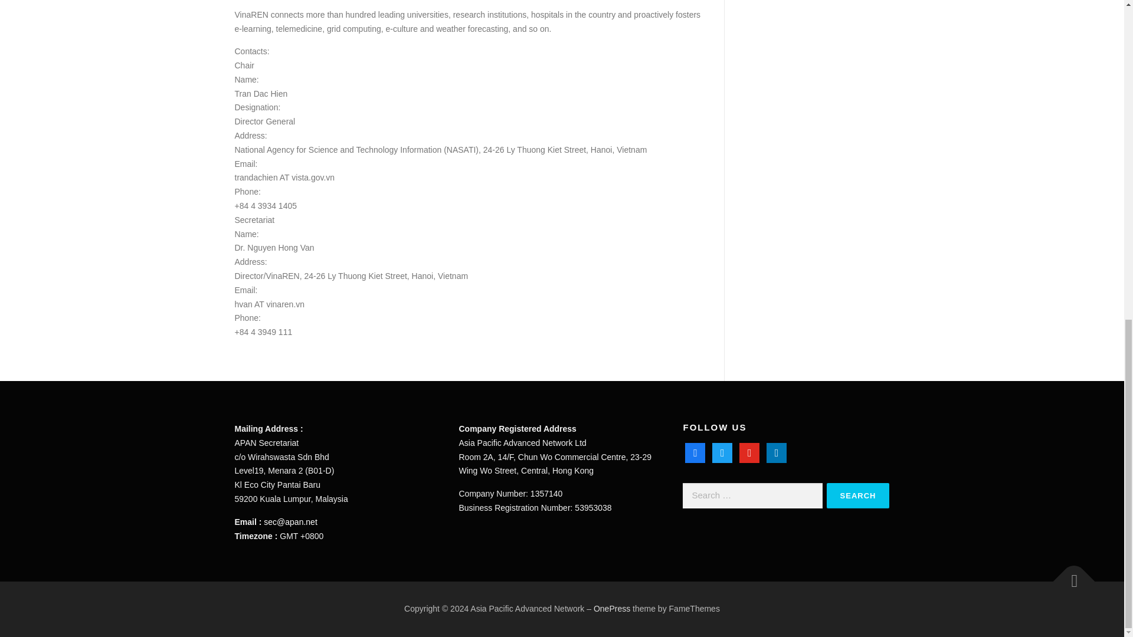 The width and height of the screenshot is (1133, 637). Describe the element at coordinates (777, 452) in the screenshot. I see `Linkedin` at that location.